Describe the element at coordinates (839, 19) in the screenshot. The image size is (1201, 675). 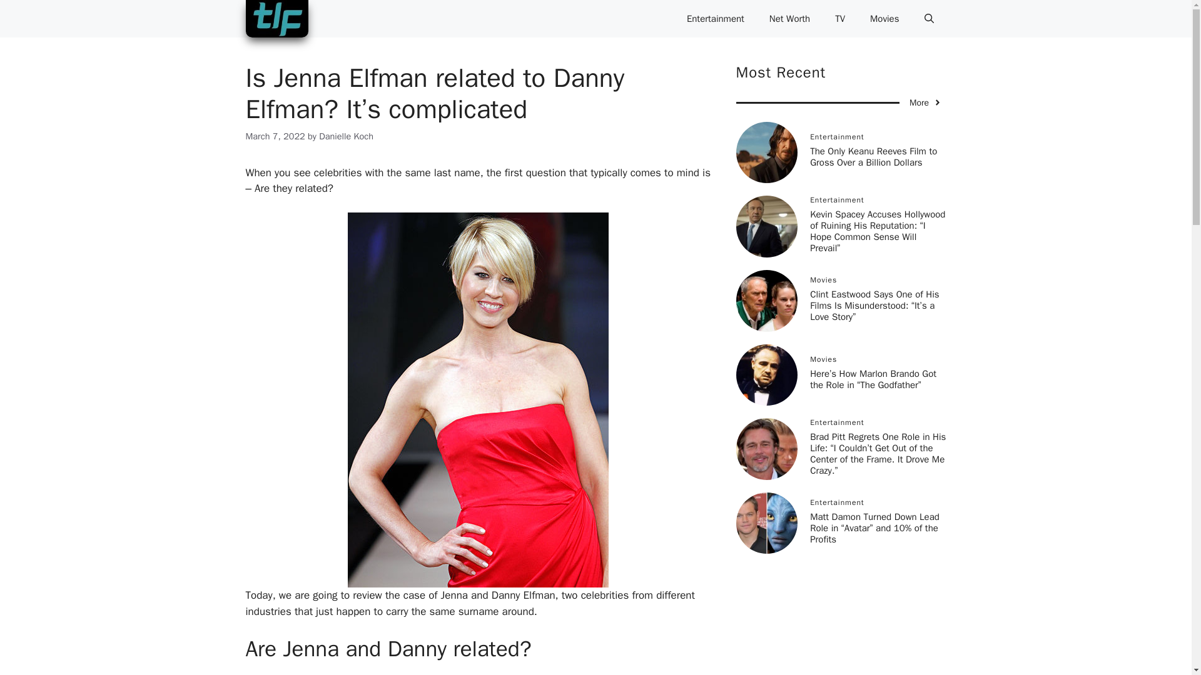
I see `TV` at that location.